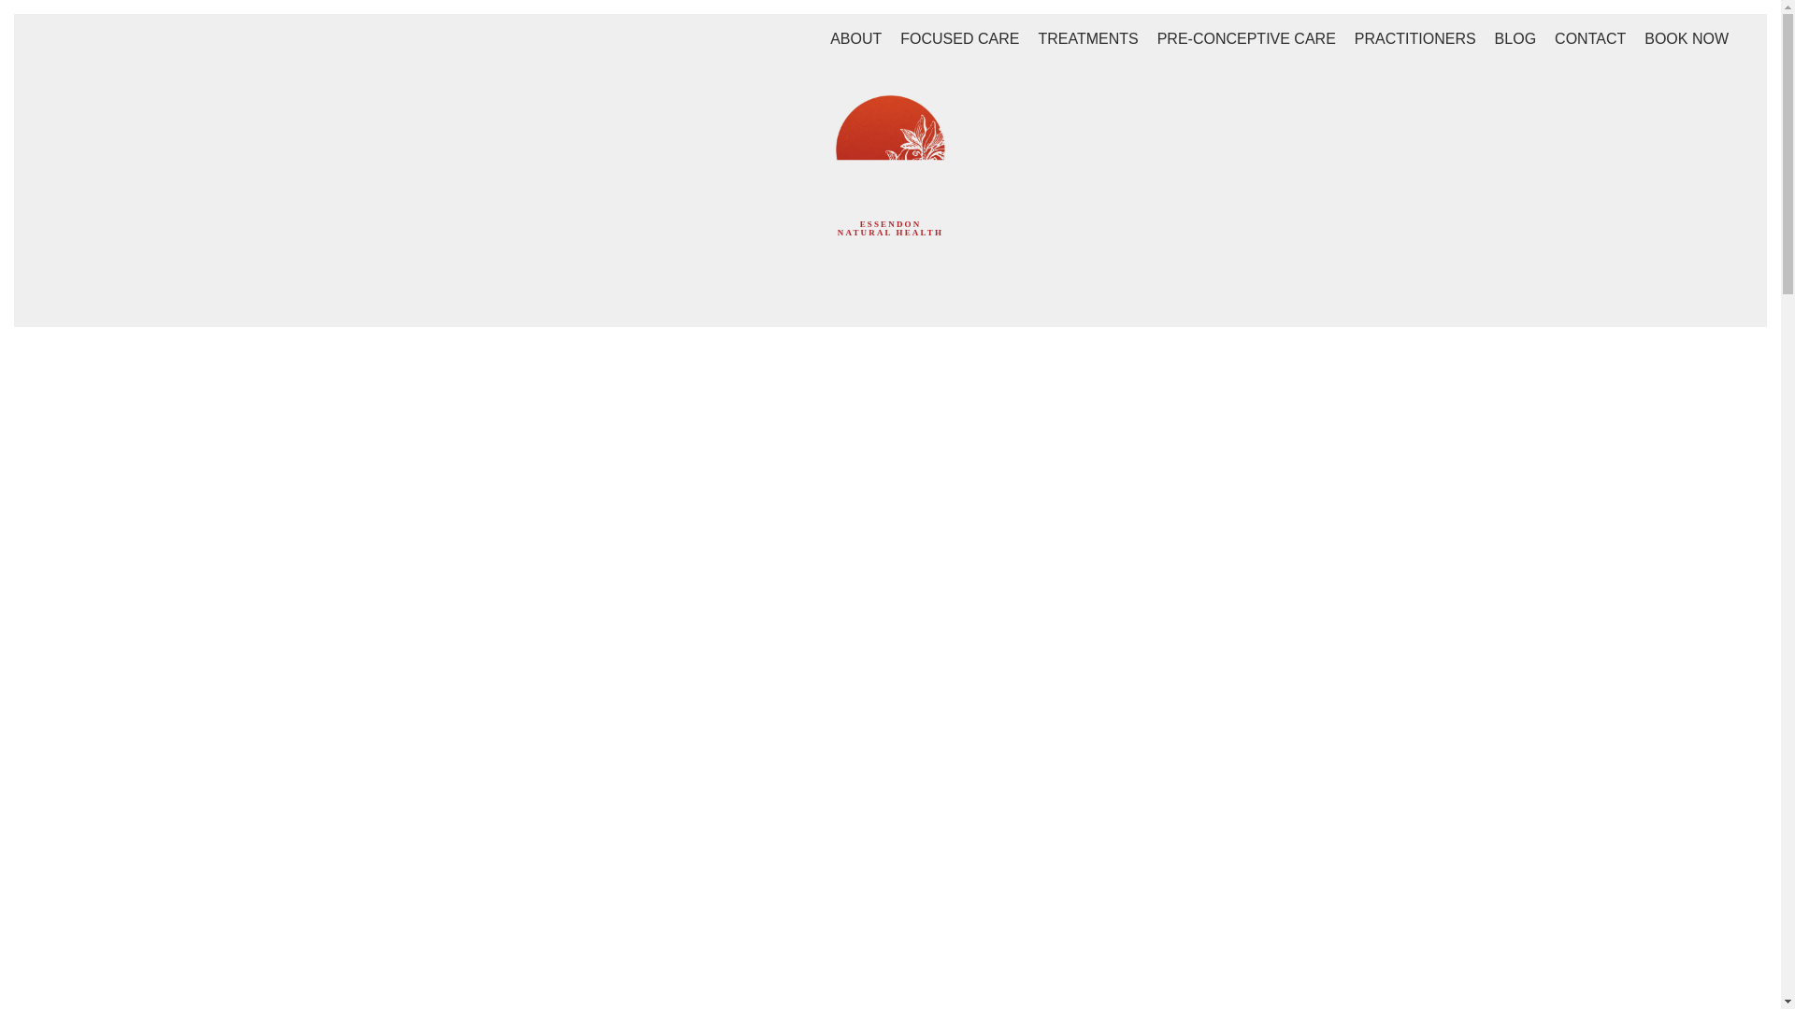 Image resolution: width=1795 pixels, height=1009 pixels. What do you see at coordinates (1246, 38) in the screenshot?
I see `PRE-CONCEPTIVE CARE` at bounding box center [1246, 38].